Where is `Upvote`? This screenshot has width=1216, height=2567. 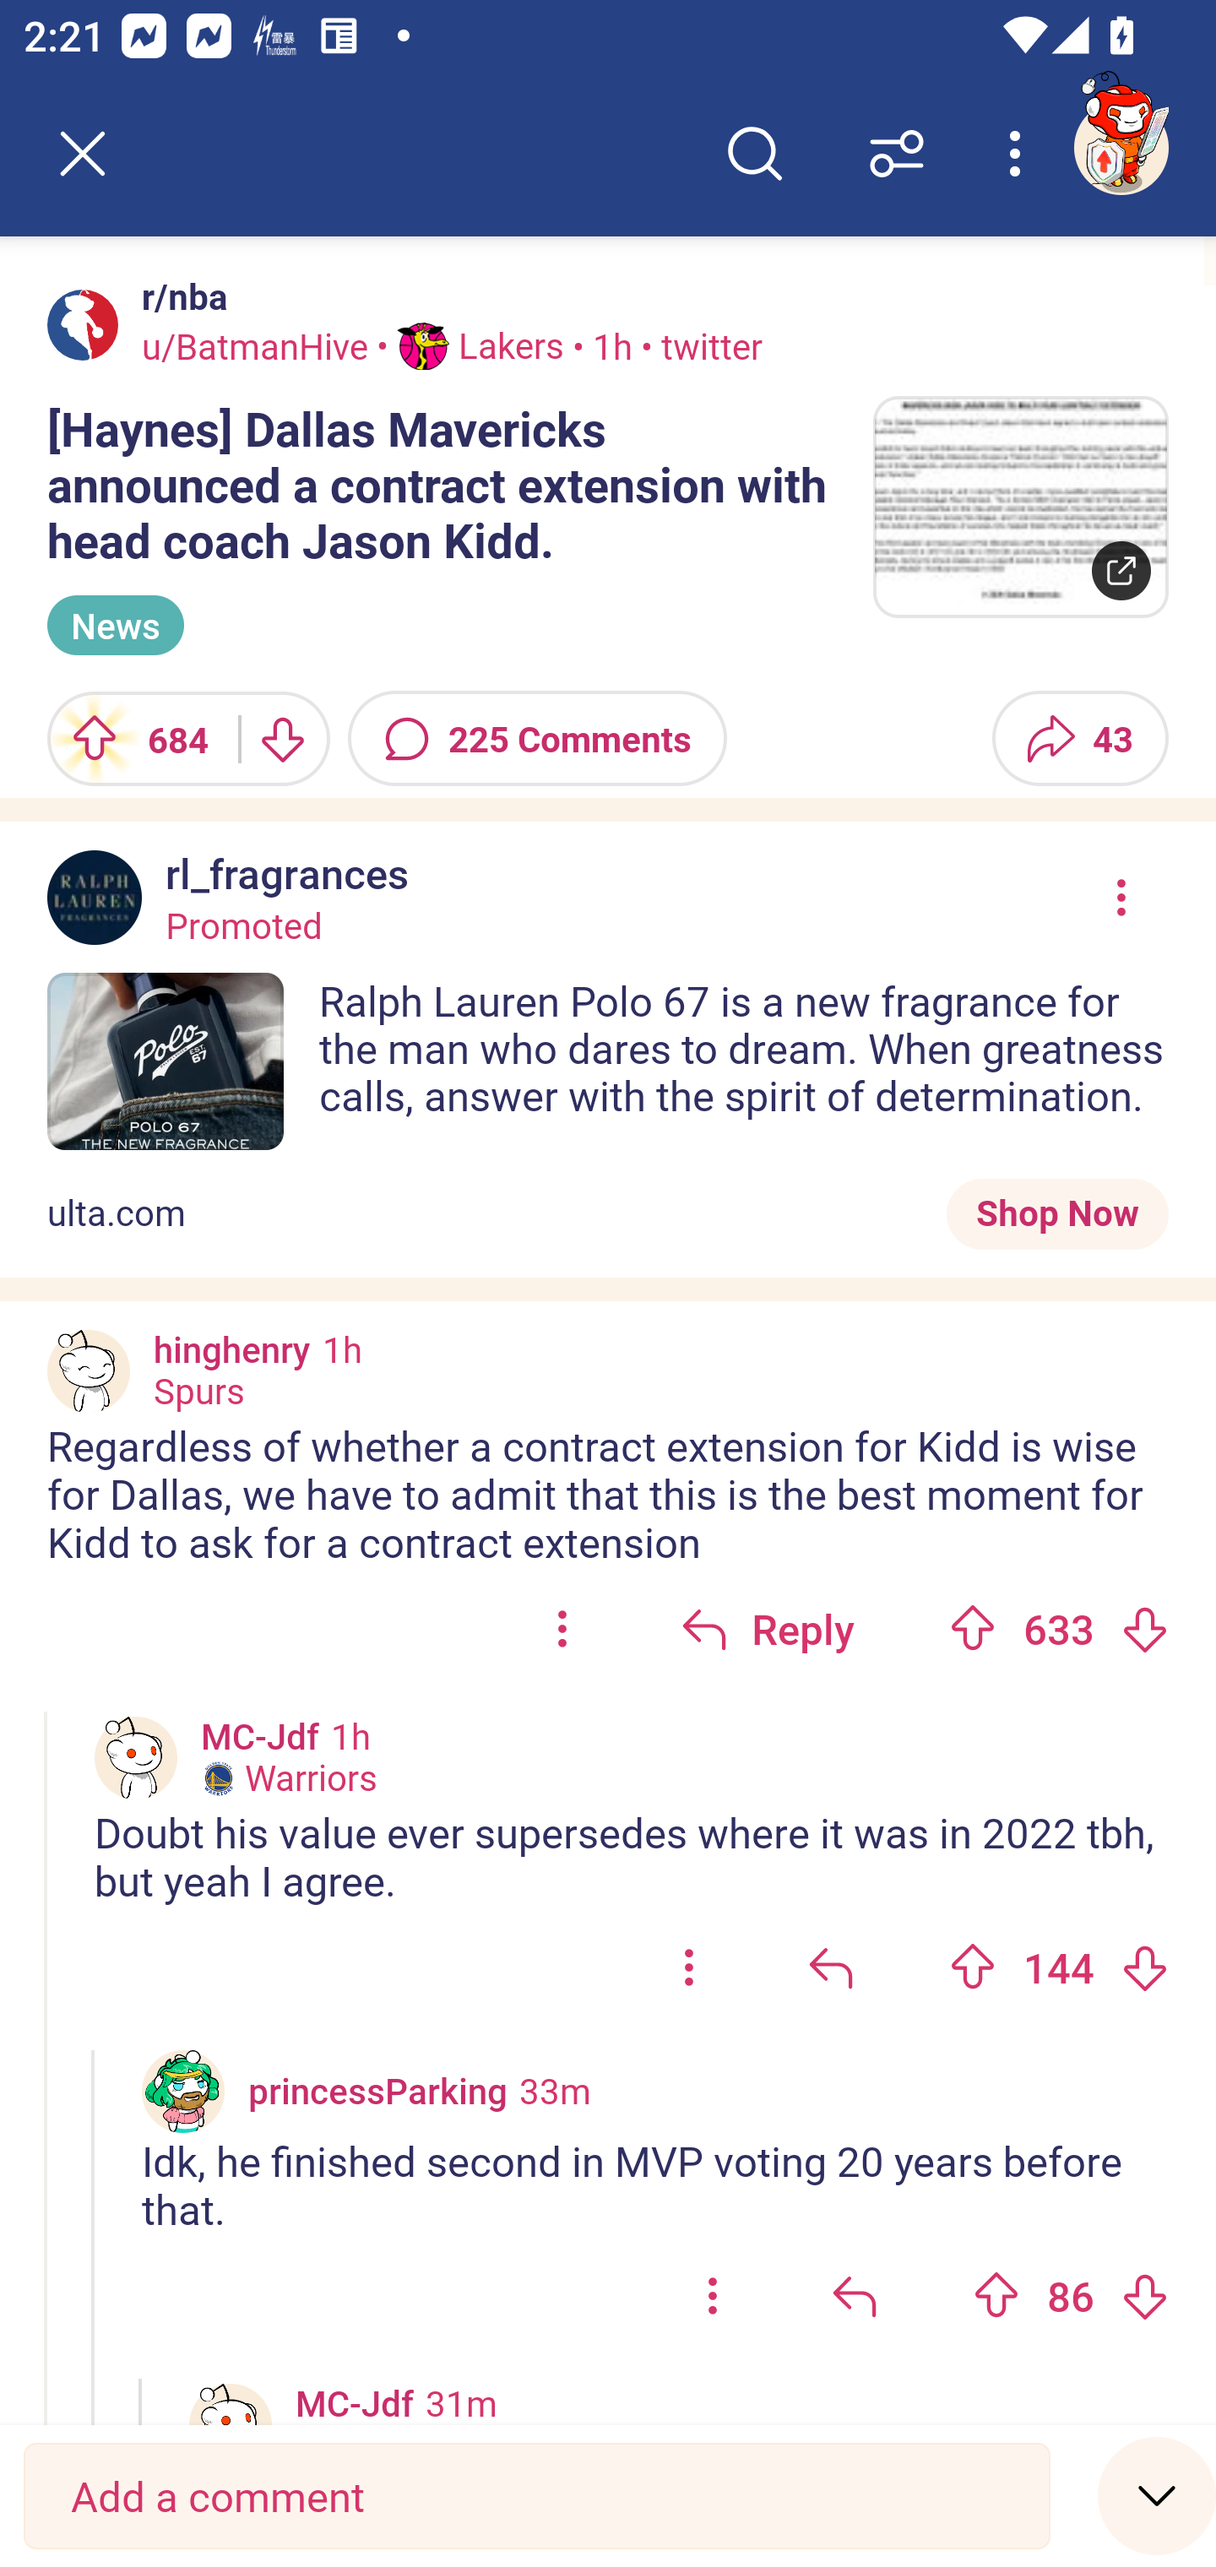
Upvote is located at coordinates (973, 1967).